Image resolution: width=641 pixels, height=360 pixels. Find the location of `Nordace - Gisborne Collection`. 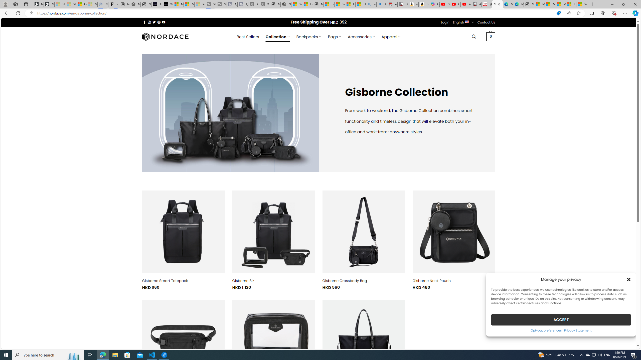

Nordace - Gisborne Collection is located at coordinates (497, 4).